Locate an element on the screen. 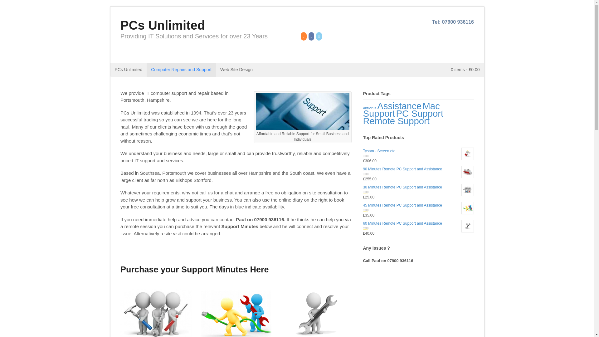  View your shopping cart is located at coordinates (463, 69).